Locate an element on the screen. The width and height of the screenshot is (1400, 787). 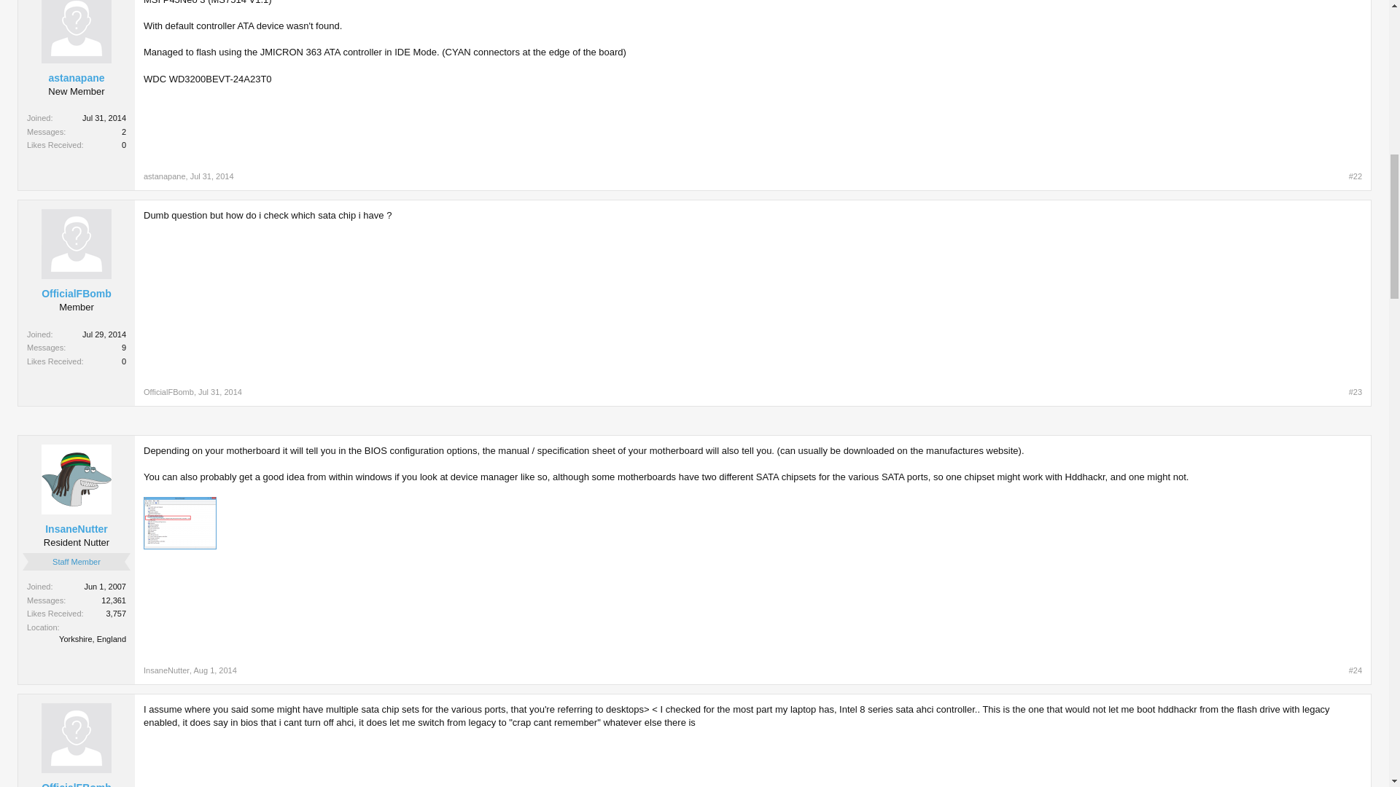
Permalink is located at coordinates (1356, 670).